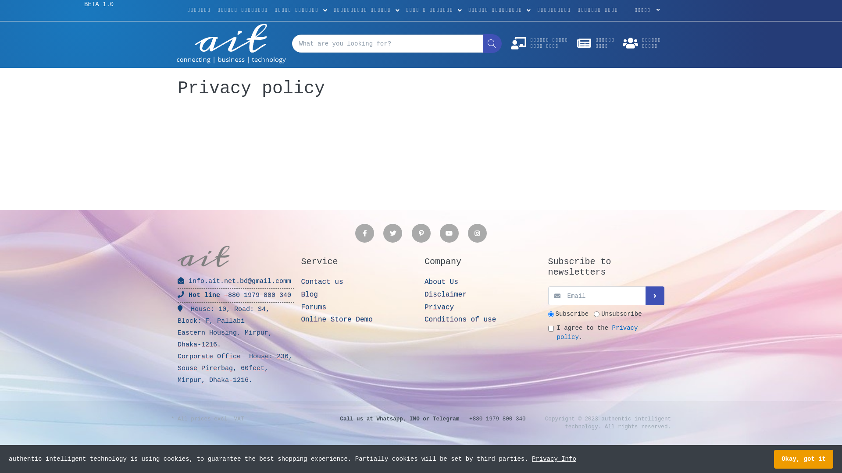  What do you see at coordinates (554, 459) in the screenshot?
I see `Privacy Info` at bounding box center [554, 459].